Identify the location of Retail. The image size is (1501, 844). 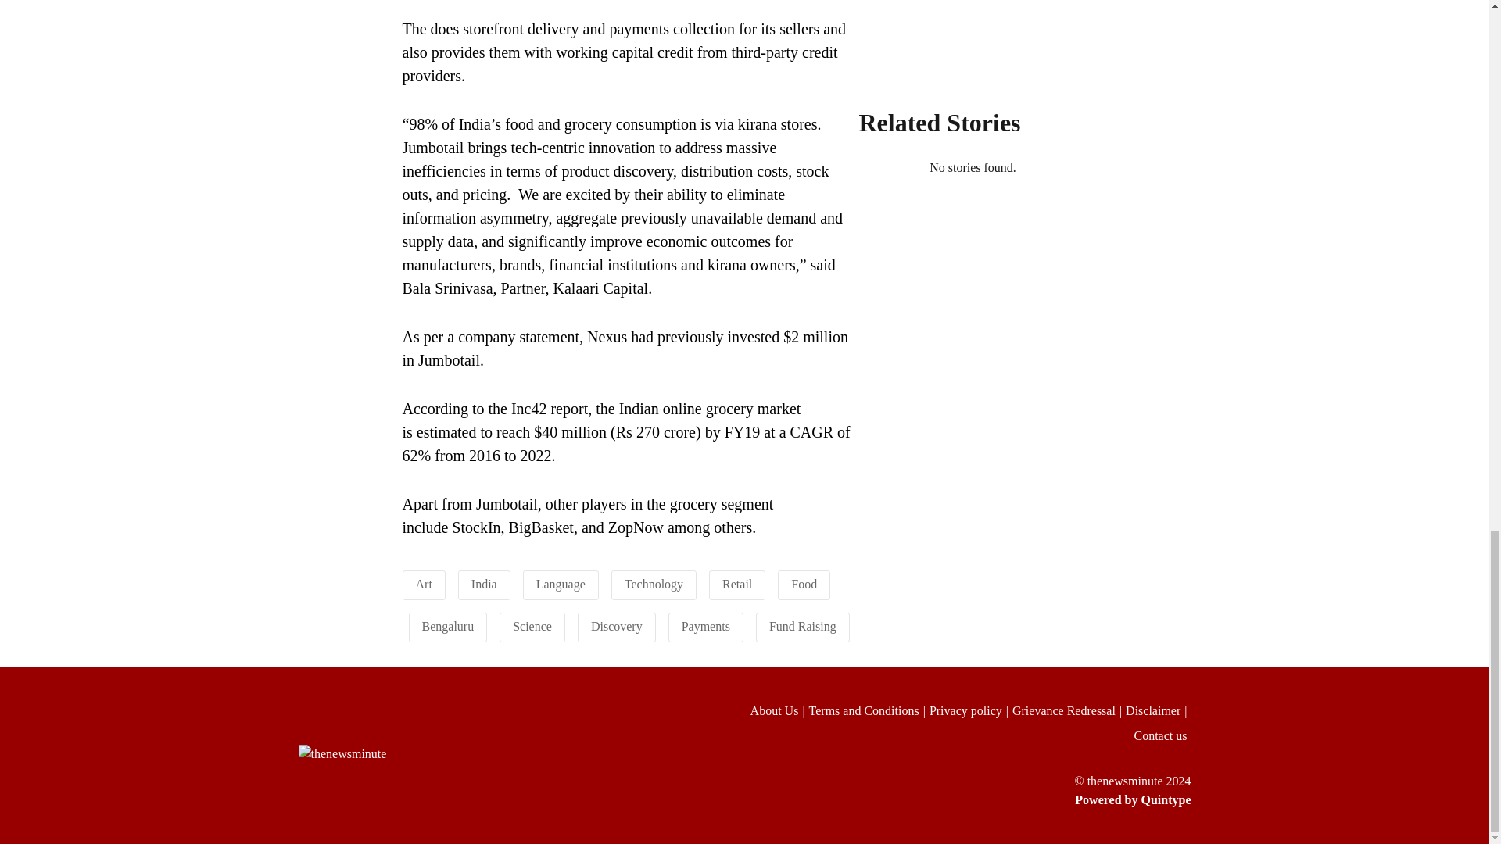
(736, 583).